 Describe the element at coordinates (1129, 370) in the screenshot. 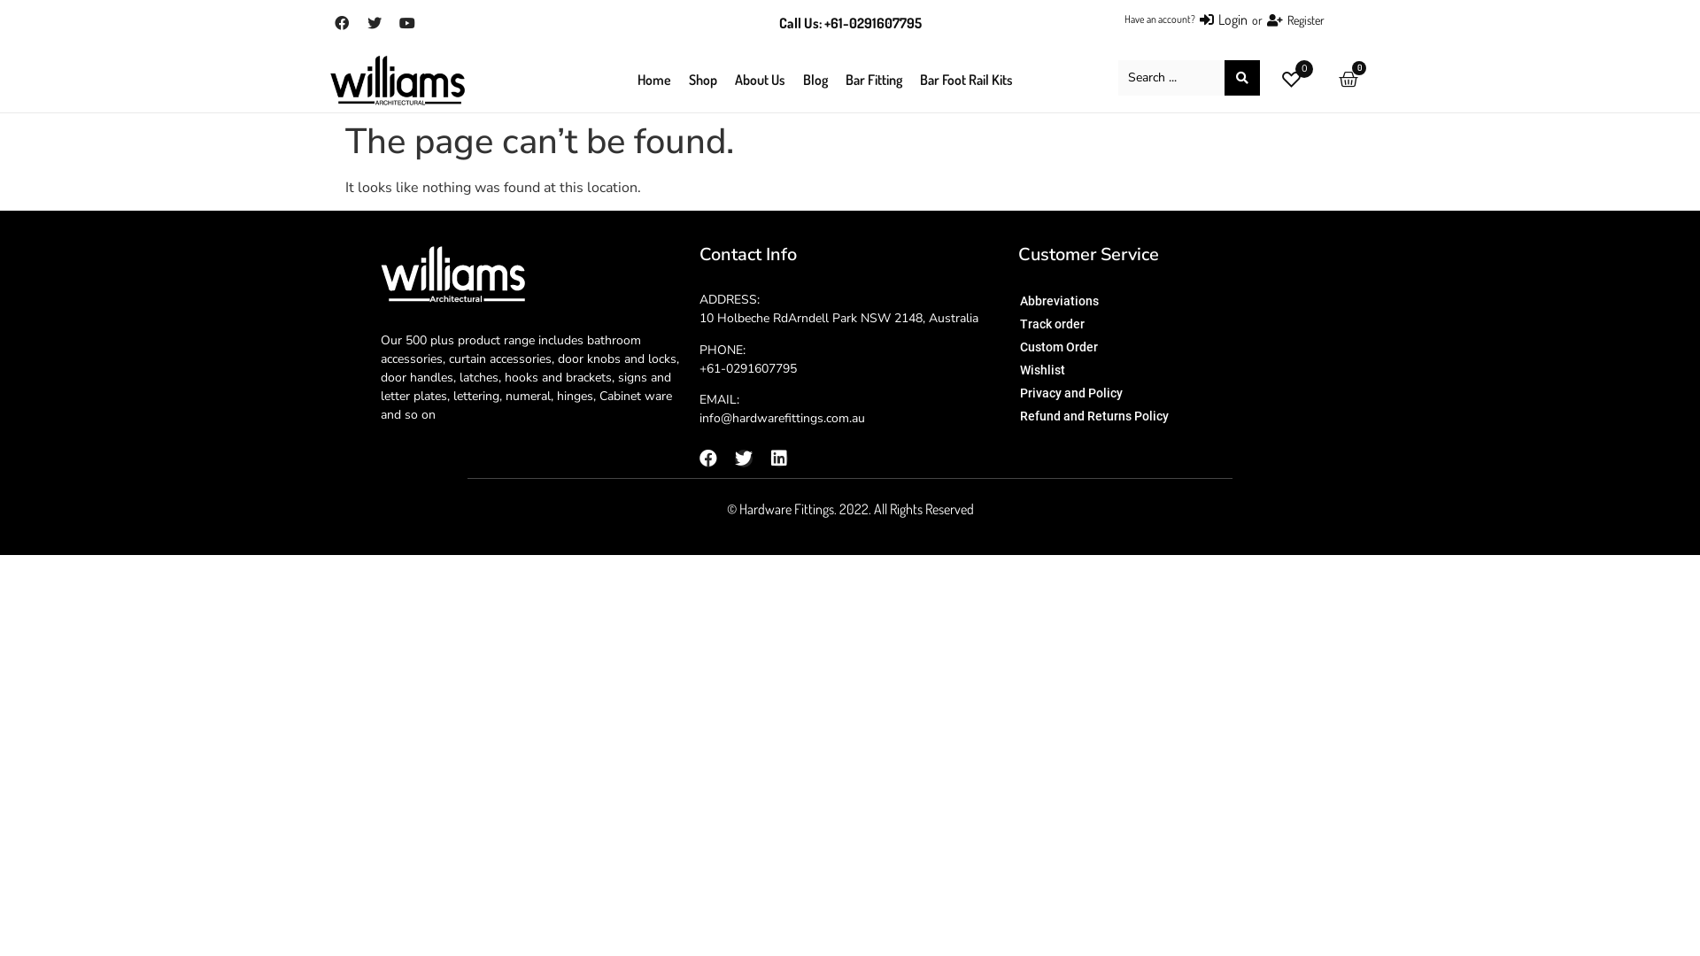

I see `Wishlist` at that location.